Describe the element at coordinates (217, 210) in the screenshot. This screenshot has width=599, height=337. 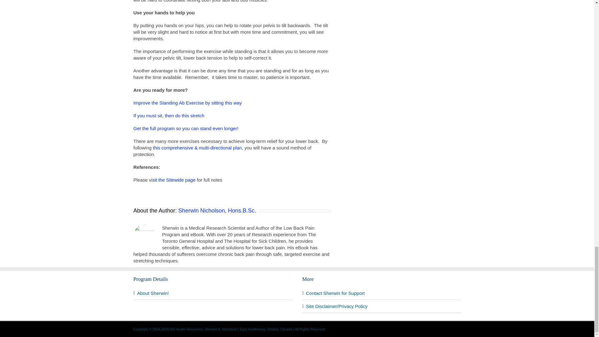
I see `Posts by Sherwin Nicholson, Hons.B.Sc.` at that location.